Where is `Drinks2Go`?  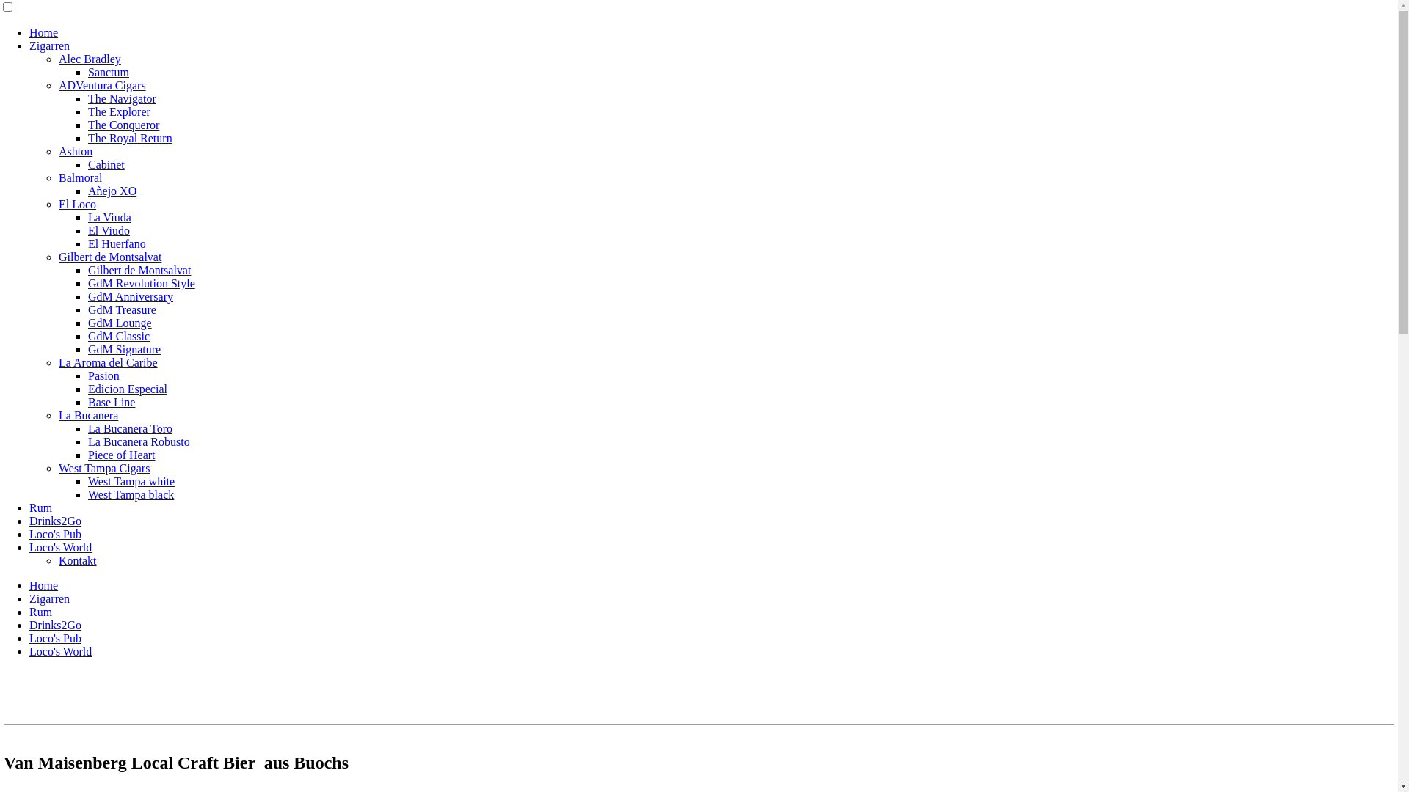
Drinks2Go is located at coordinates (56, 521).